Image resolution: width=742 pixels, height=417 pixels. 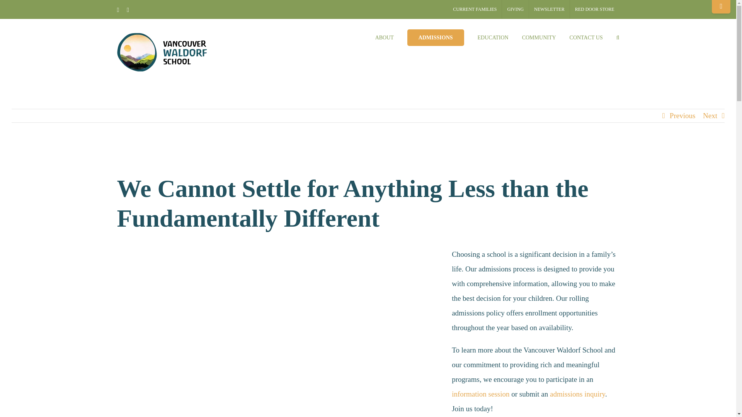 What do you see at coordinates (515, 9) in the screenshot?
I see `GIVING` at bounding box center [515, 9].